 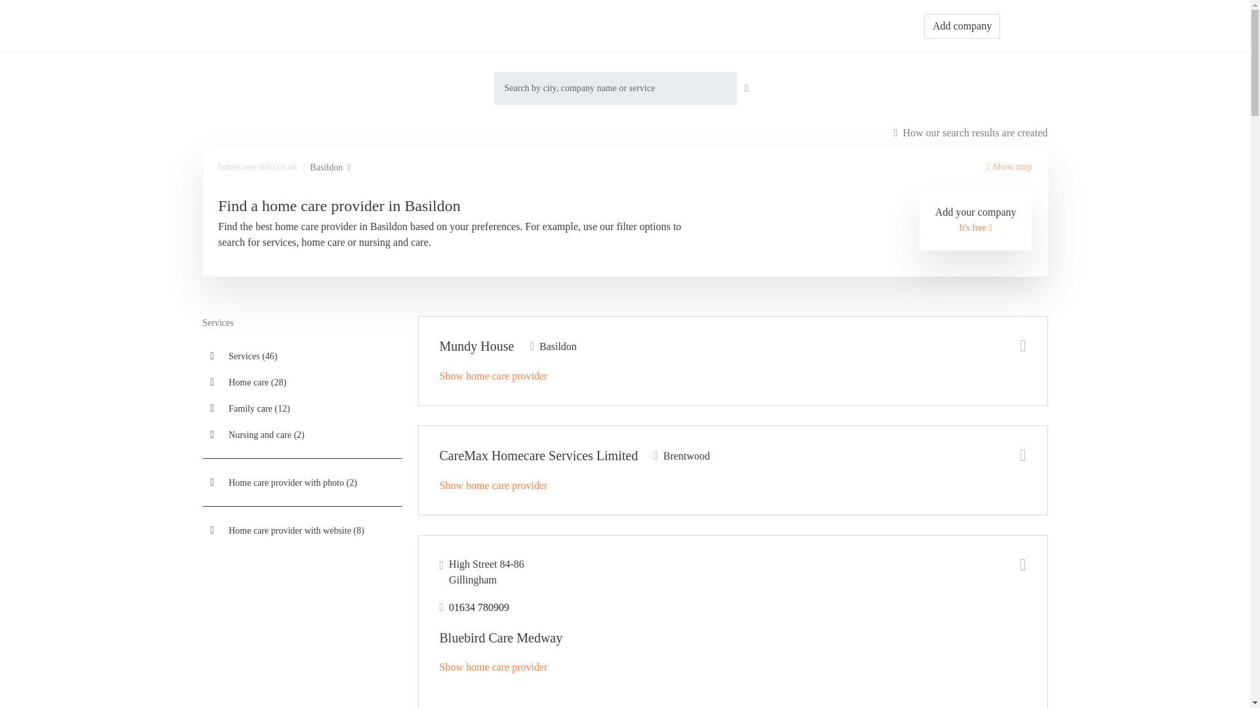 I want to click on Forum, so click(x=722, y=26).